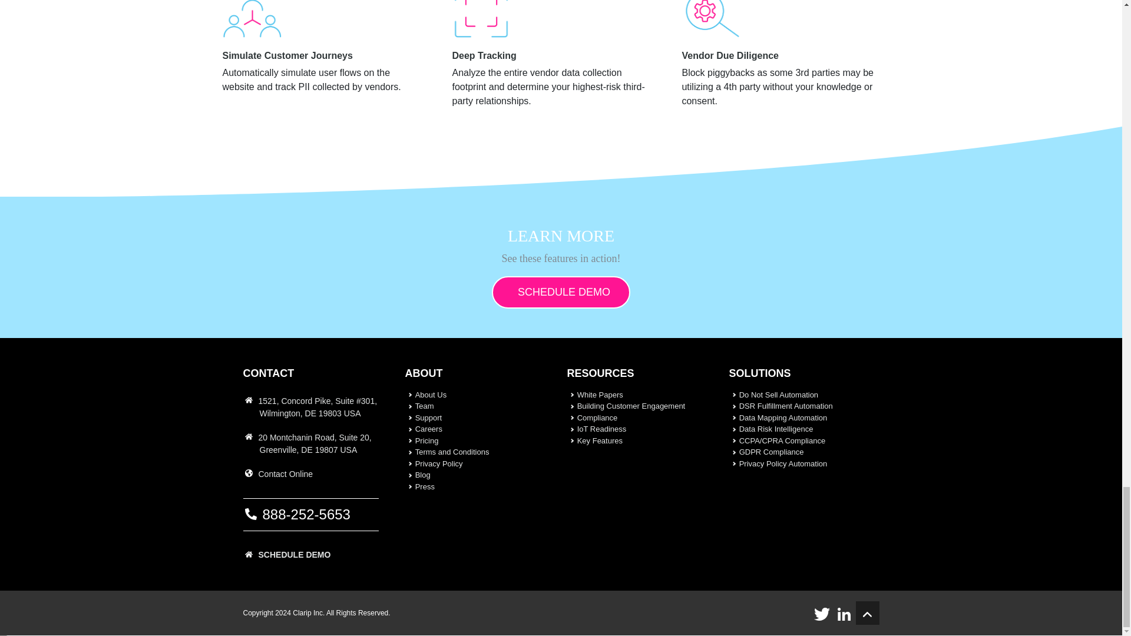 This screenshot has width=1131, height=636. What do you see at coordinates (867, 612) in the screenshot?
I see `Go to top` at bounding box center [867, 612].